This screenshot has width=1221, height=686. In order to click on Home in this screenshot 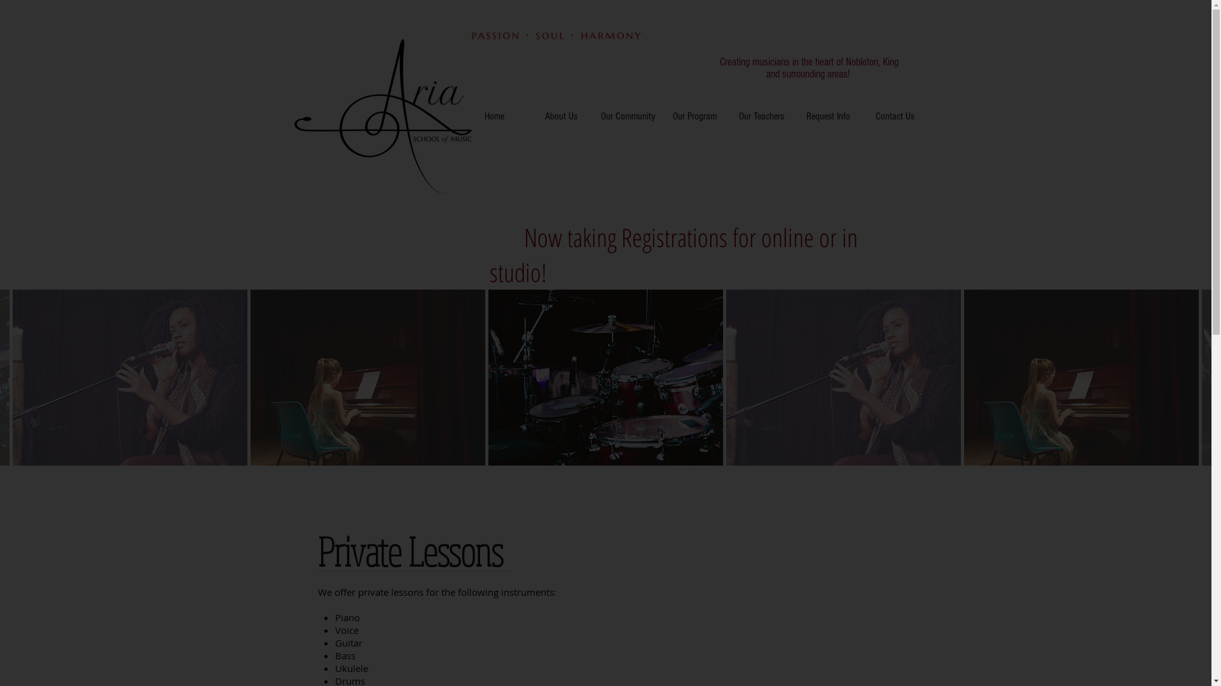, I will do `click(493, 116)`.